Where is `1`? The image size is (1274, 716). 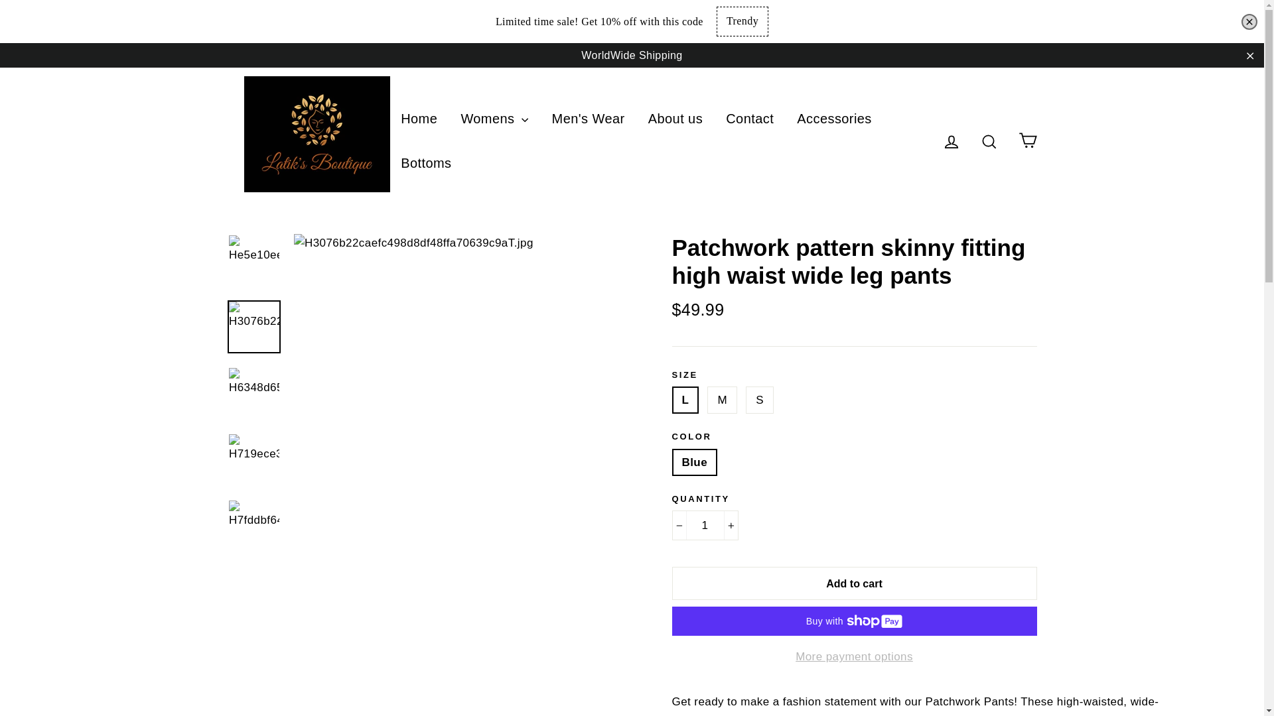
1 is located at coordinates (705, 525).